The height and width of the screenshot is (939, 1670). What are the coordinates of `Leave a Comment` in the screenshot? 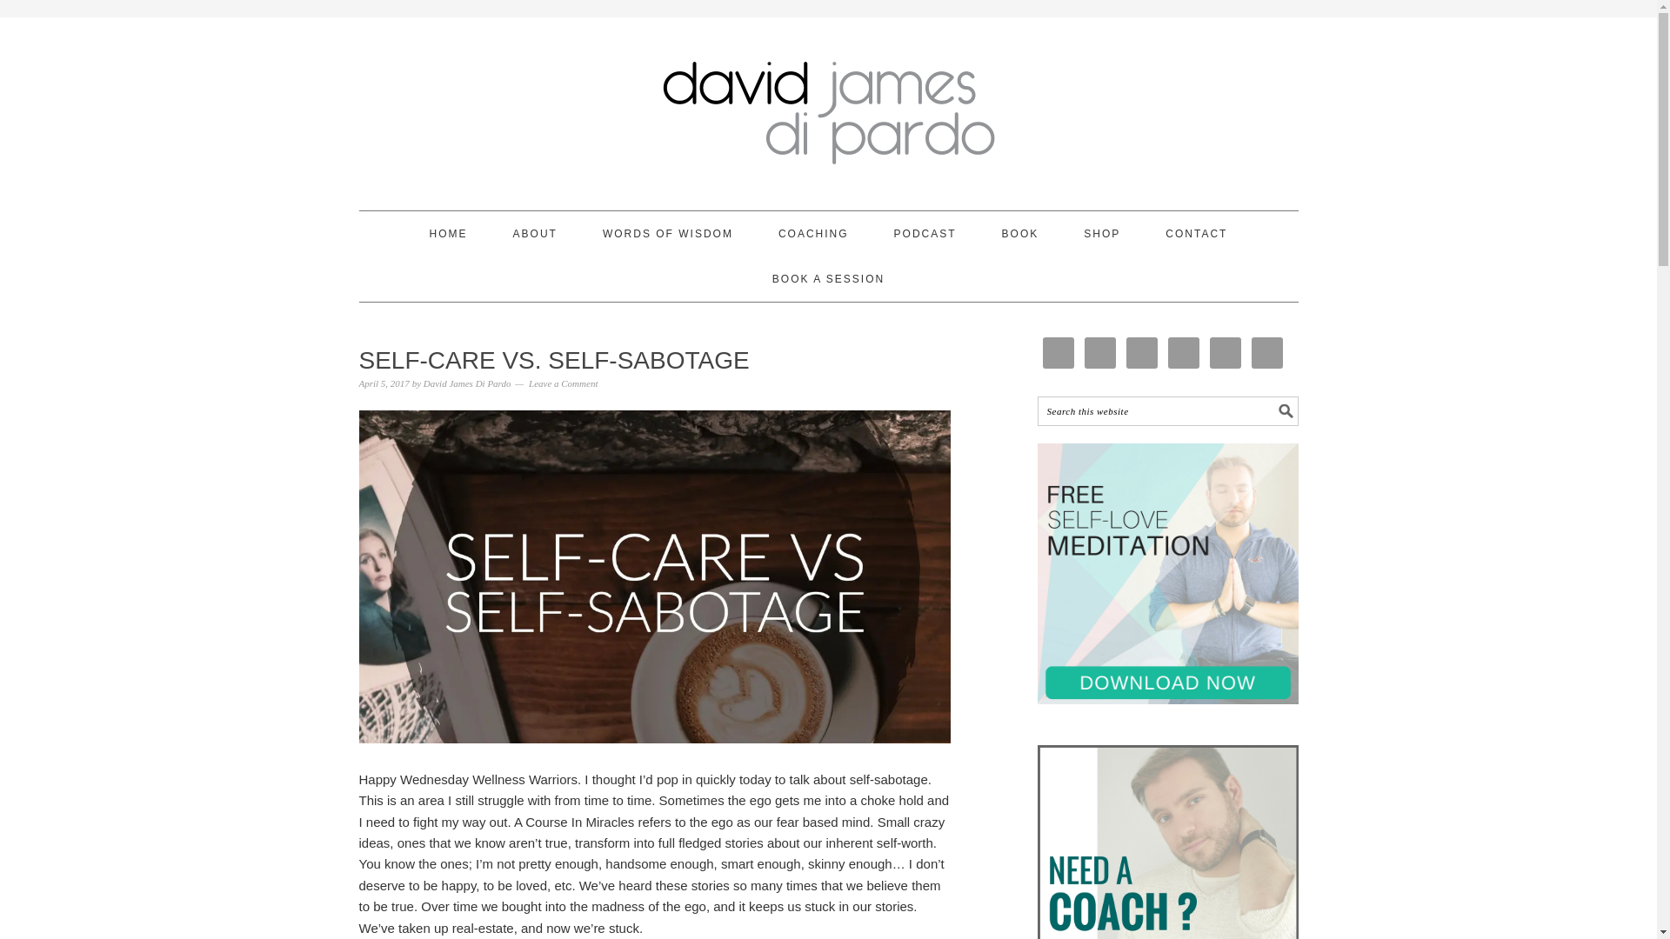 It's located at (564, 383).